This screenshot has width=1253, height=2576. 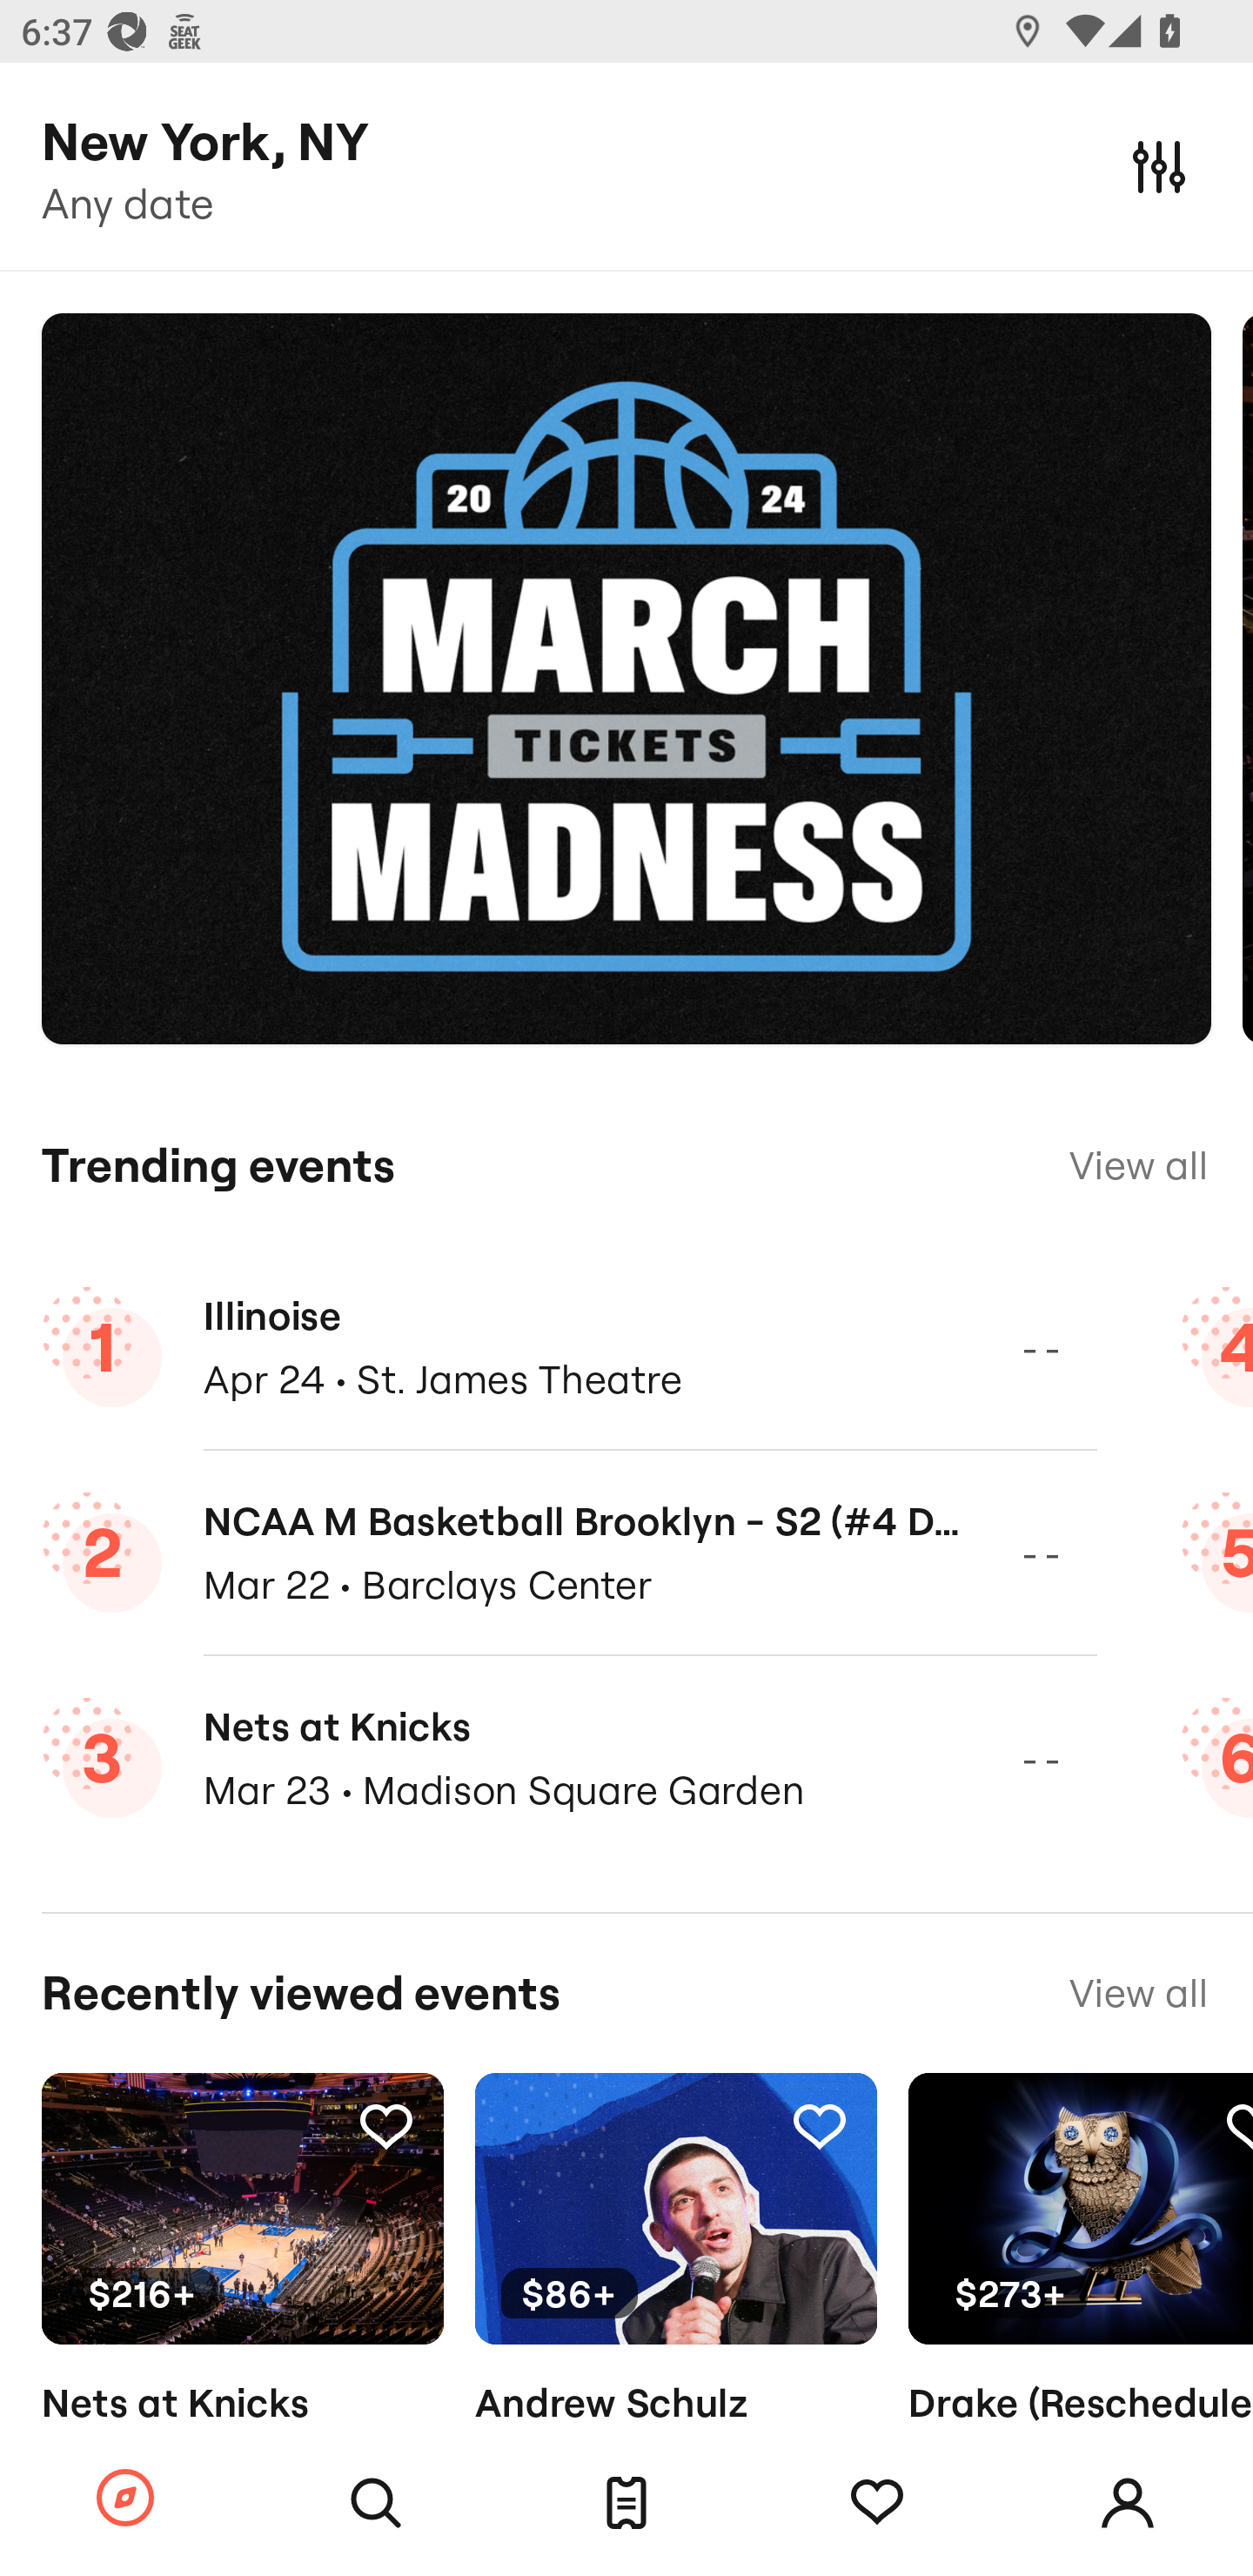 What do you see at coordinates (819, 2125) in the screenshot?
I see `Tracking` at bounding box center [819, 2125].